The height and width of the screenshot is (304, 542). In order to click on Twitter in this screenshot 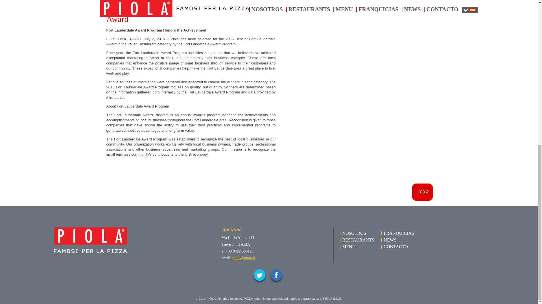, I will do `click(260, 276)`.